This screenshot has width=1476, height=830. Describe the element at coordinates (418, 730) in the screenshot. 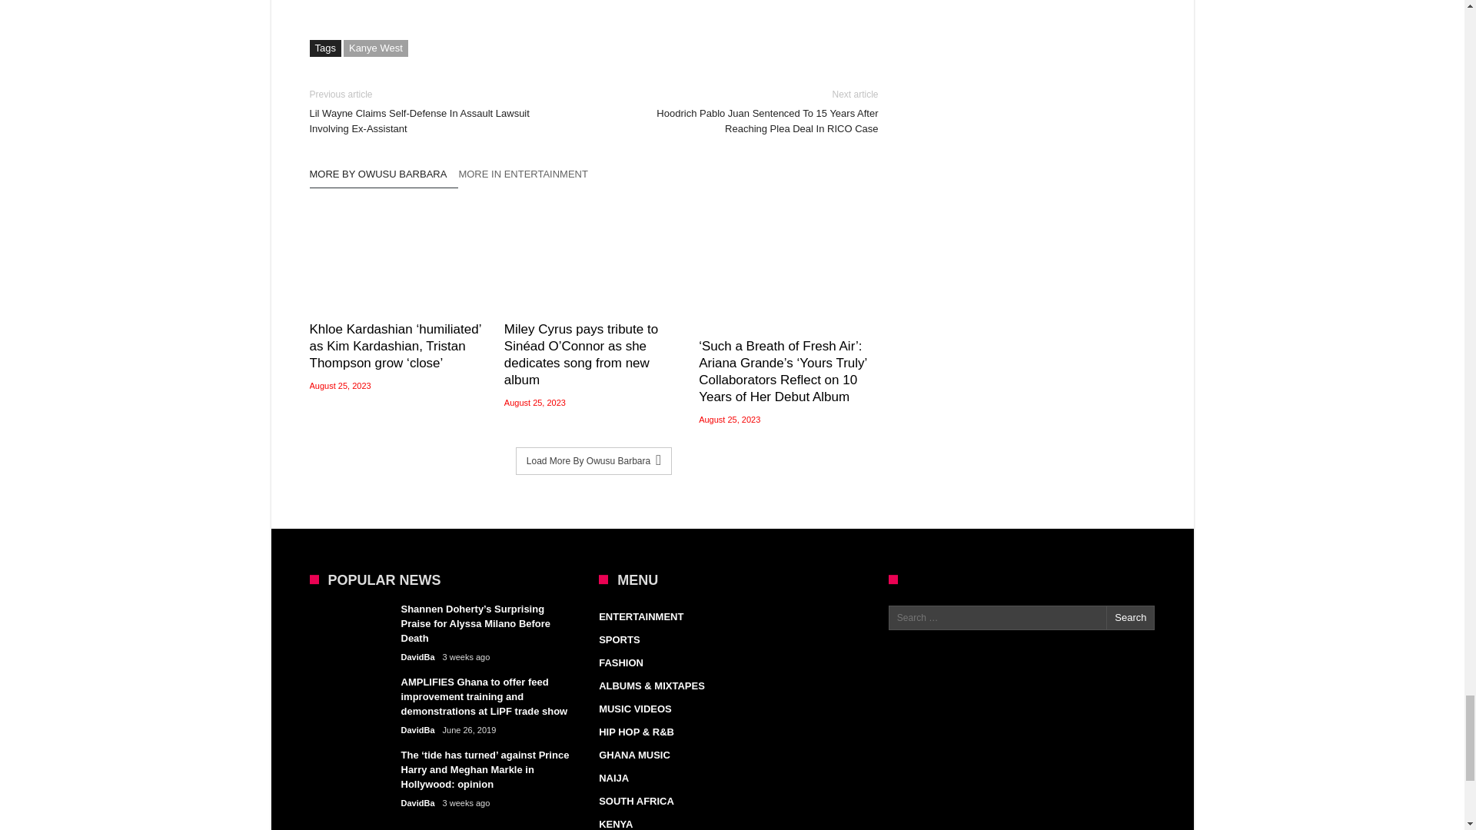

I see `Posts by DavidBa` at that location.